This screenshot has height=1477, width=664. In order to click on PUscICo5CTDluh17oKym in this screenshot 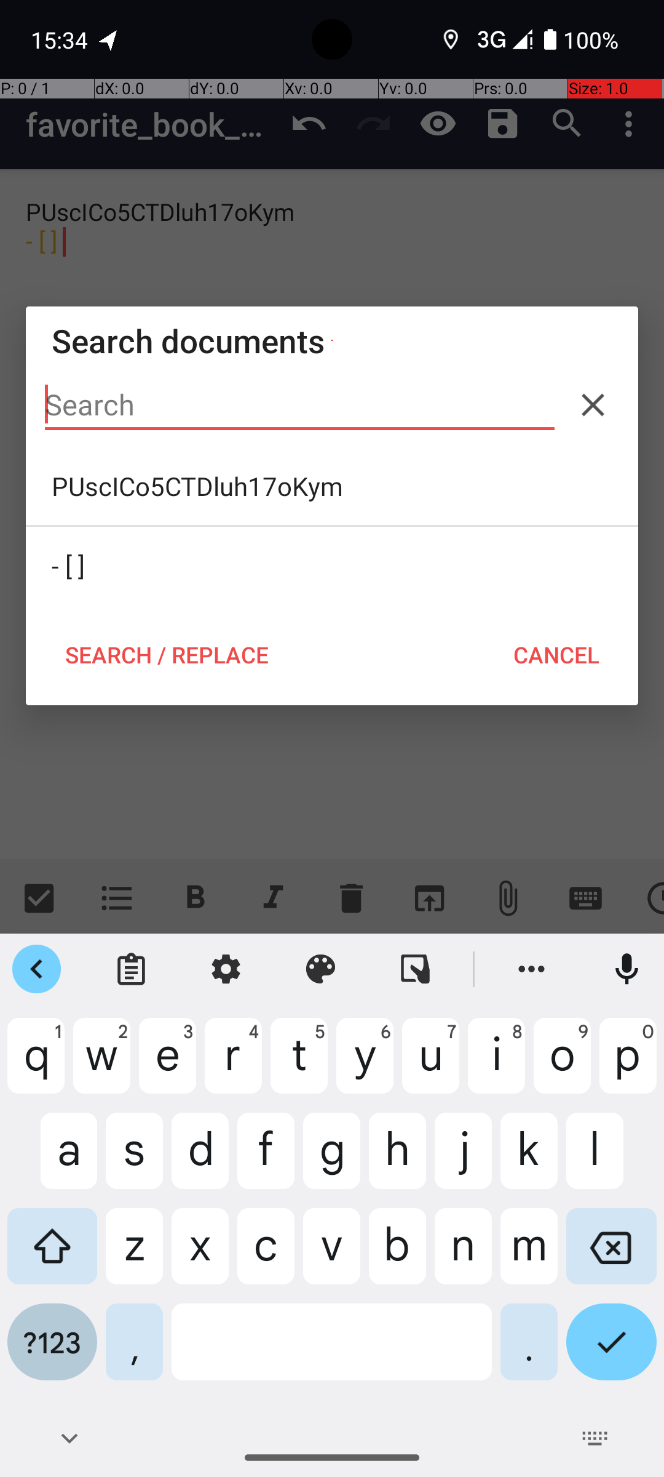, I will do `click(332, 486)`.